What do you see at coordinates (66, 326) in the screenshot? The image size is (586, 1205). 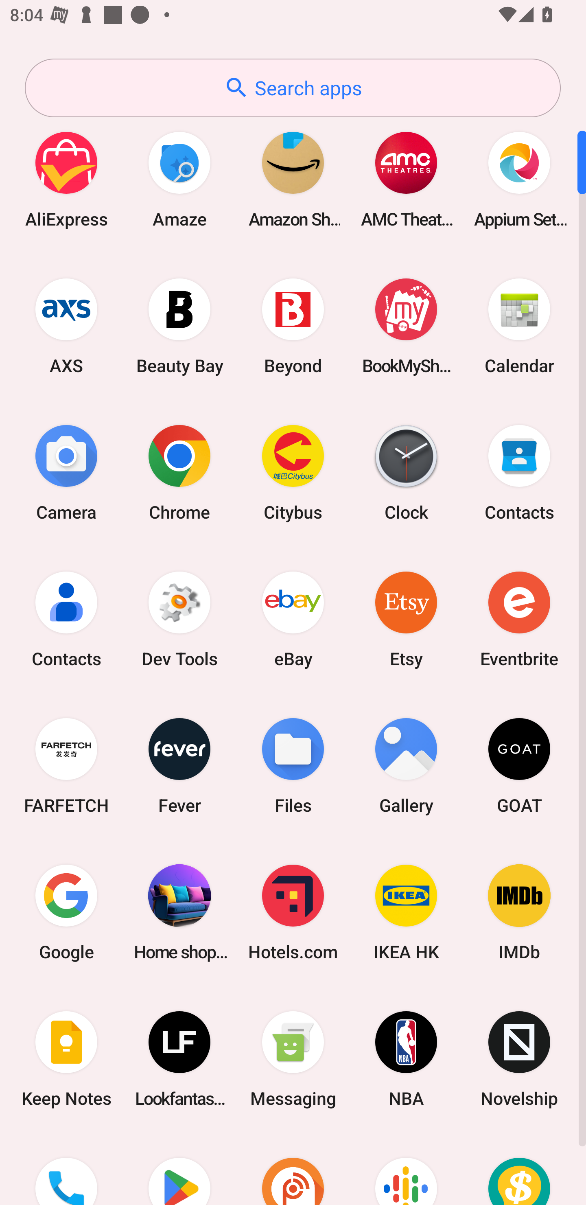 I see `AXS` at bounding box center [66, 326].